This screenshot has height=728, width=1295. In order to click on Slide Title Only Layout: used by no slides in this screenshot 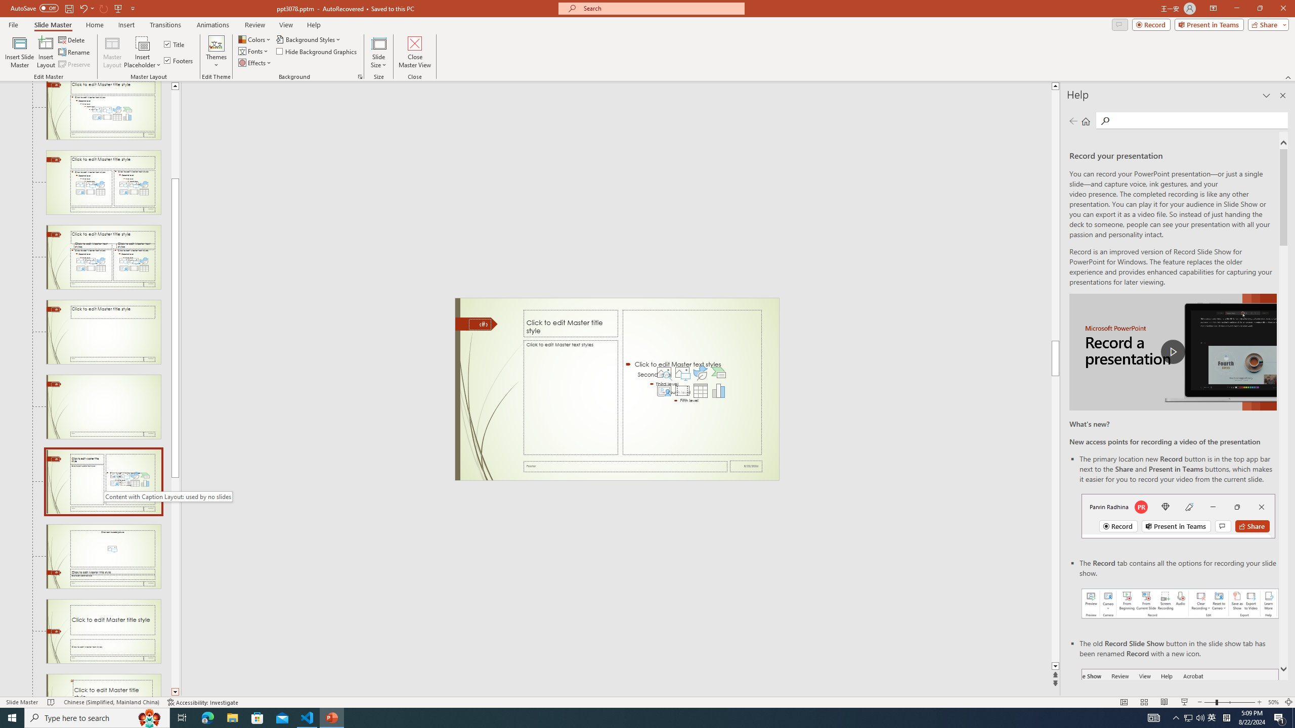, I will do `click(103, 332)`.